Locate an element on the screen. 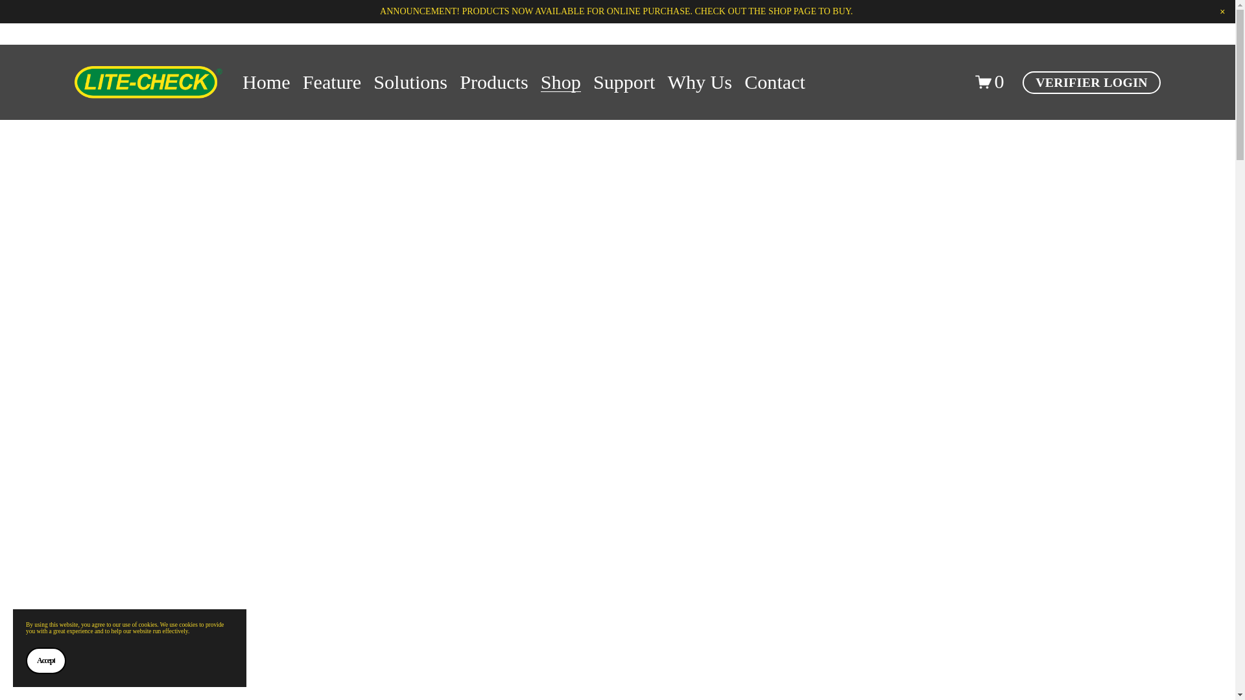  Solutions is located at coordinates (410, 82).